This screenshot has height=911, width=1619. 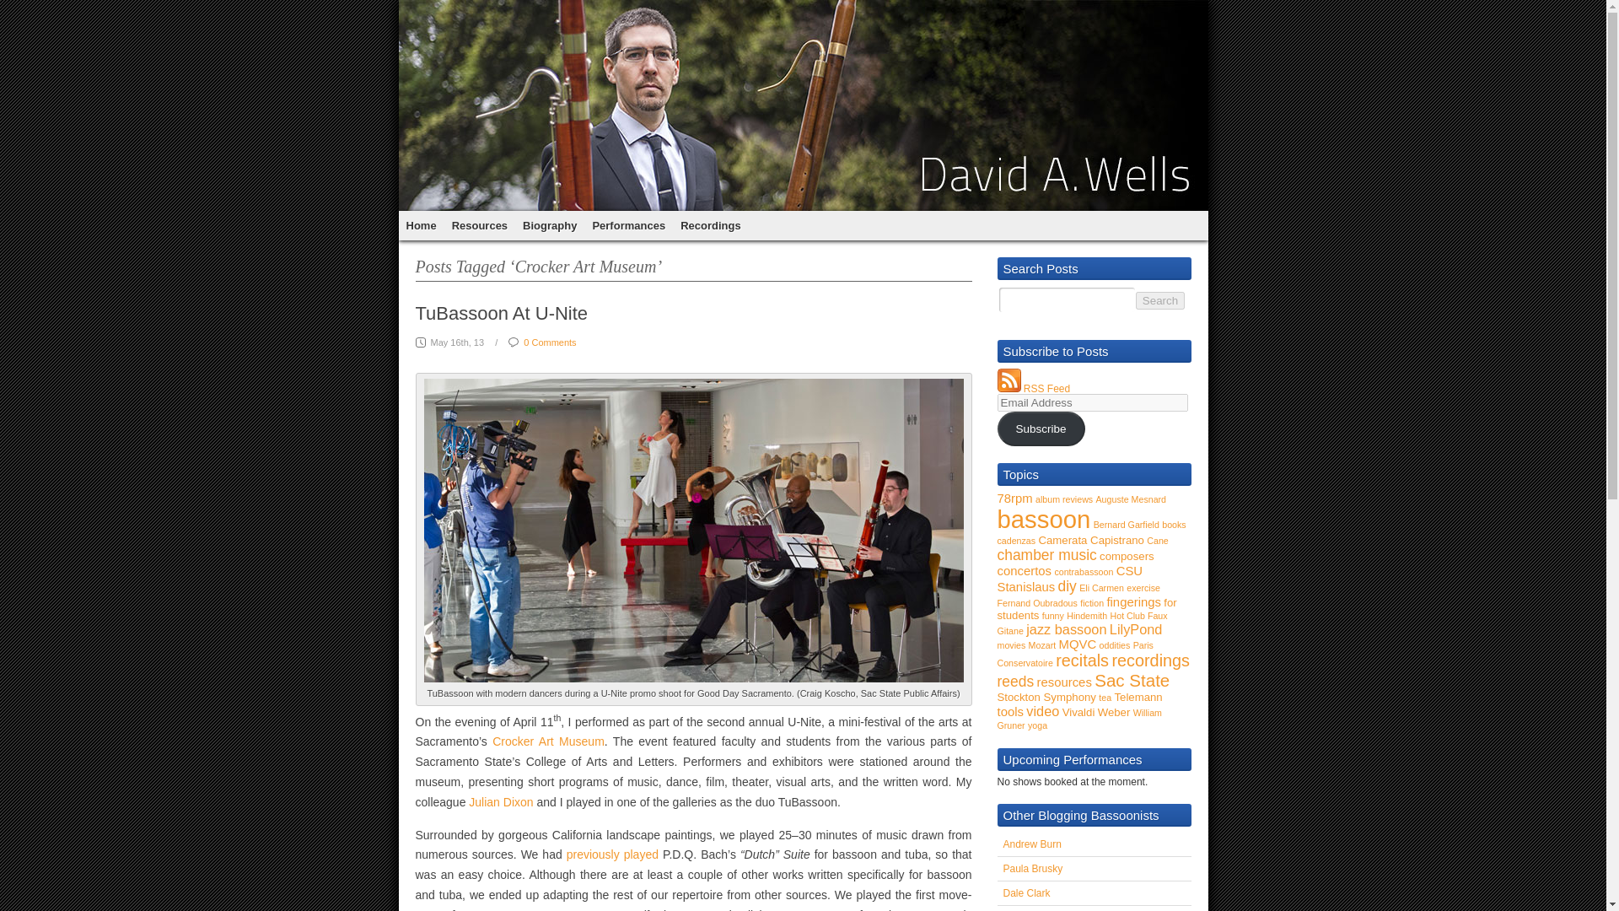 What do you see at coordinates (1091, 540) in the screenshot?
I see `Camerata Capistrano` at bounding box center [1091, 540].